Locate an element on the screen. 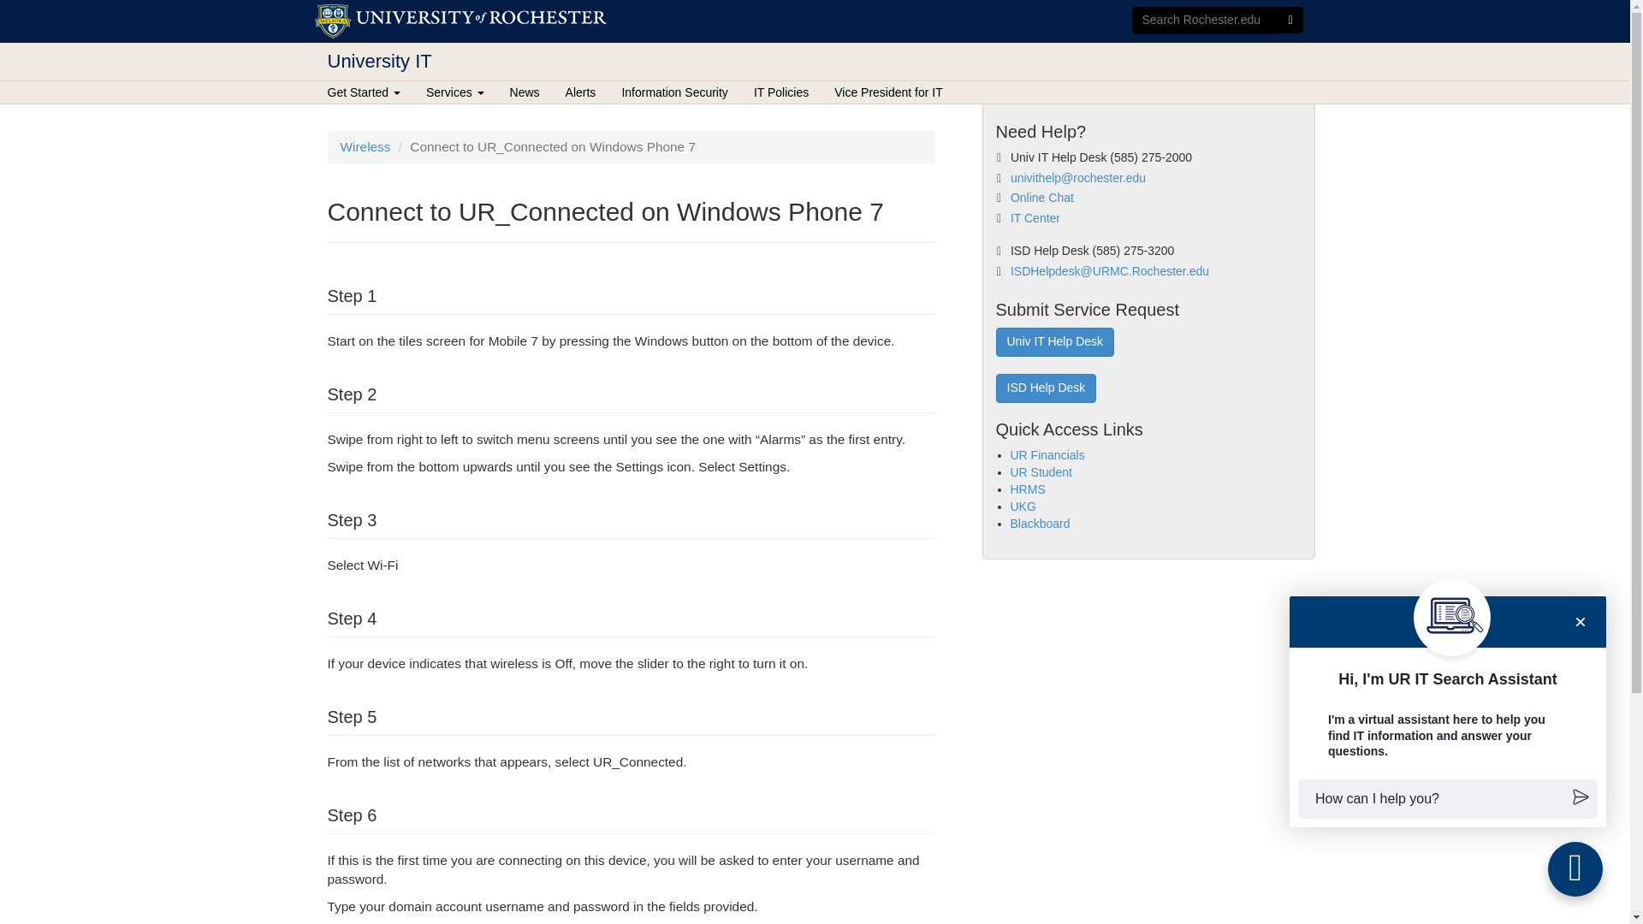 Image resolution: width=1643 pixels, height=924 pixels. IT Policies is located at coordinates (780, 92).